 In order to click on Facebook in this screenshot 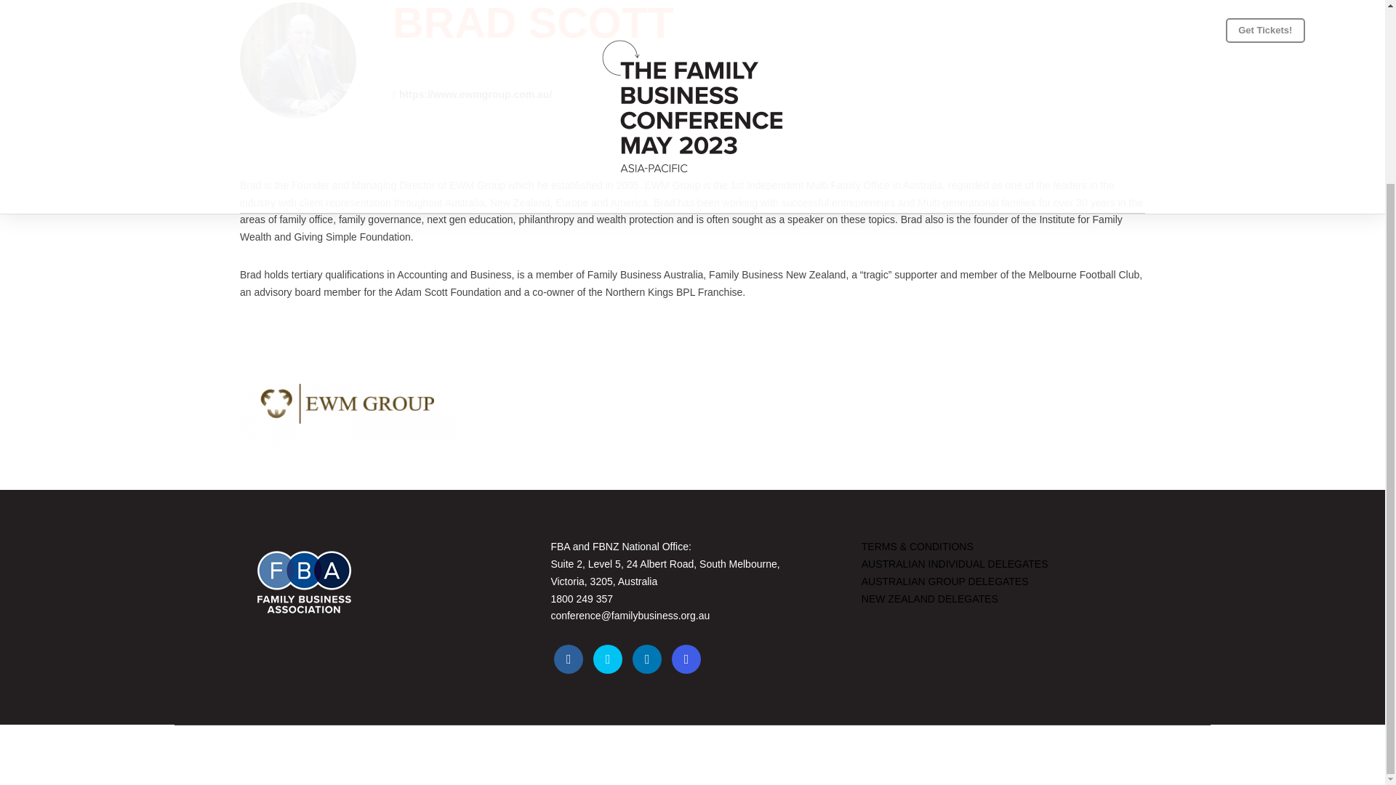, I will do `click(569, 659)`.